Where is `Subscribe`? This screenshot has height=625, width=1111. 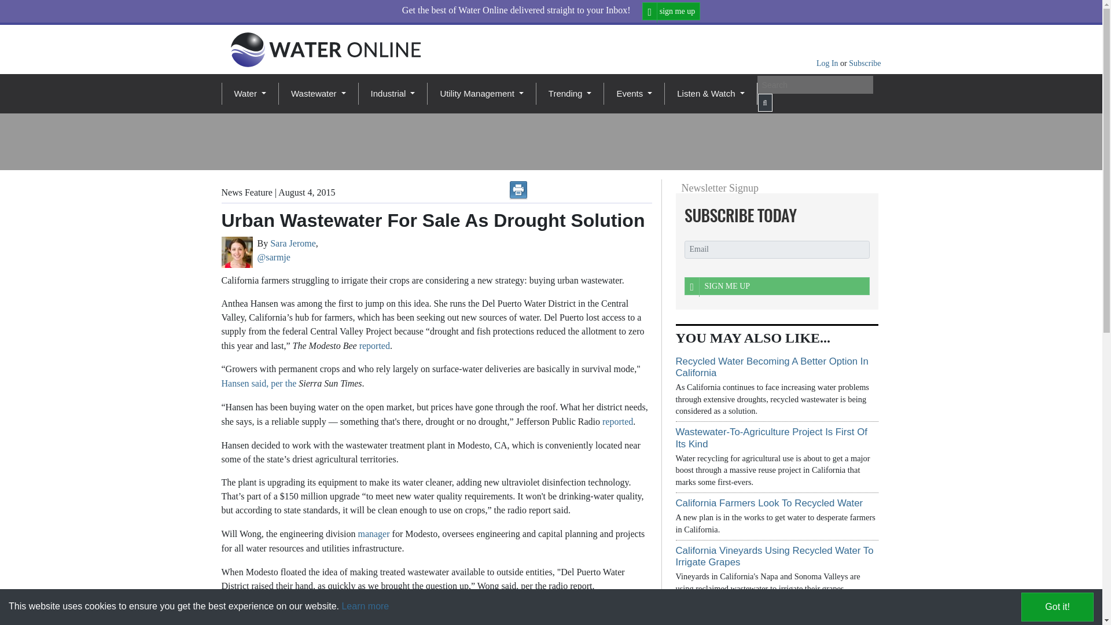 Subscribe is located at coordinates (864, 62).